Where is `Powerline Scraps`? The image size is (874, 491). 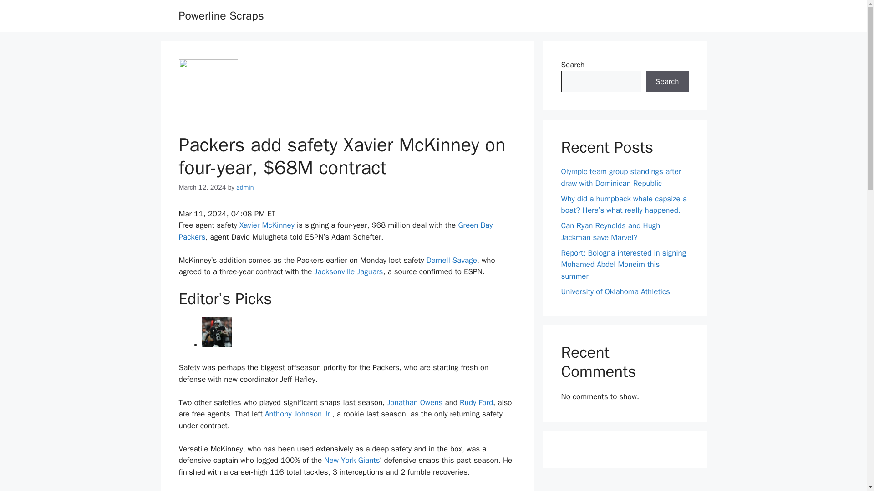 Powerline Scraps is located at coordinates (221, 15).